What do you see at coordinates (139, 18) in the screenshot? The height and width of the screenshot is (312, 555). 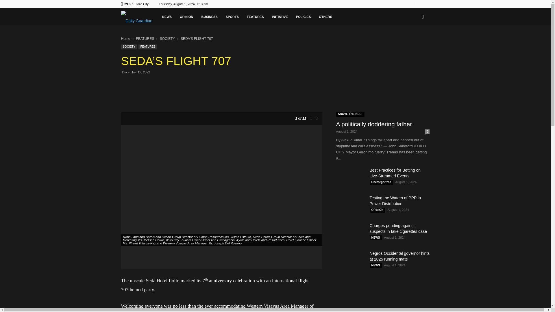 I see `Daily Guardian` at bounding box center [139, 18].